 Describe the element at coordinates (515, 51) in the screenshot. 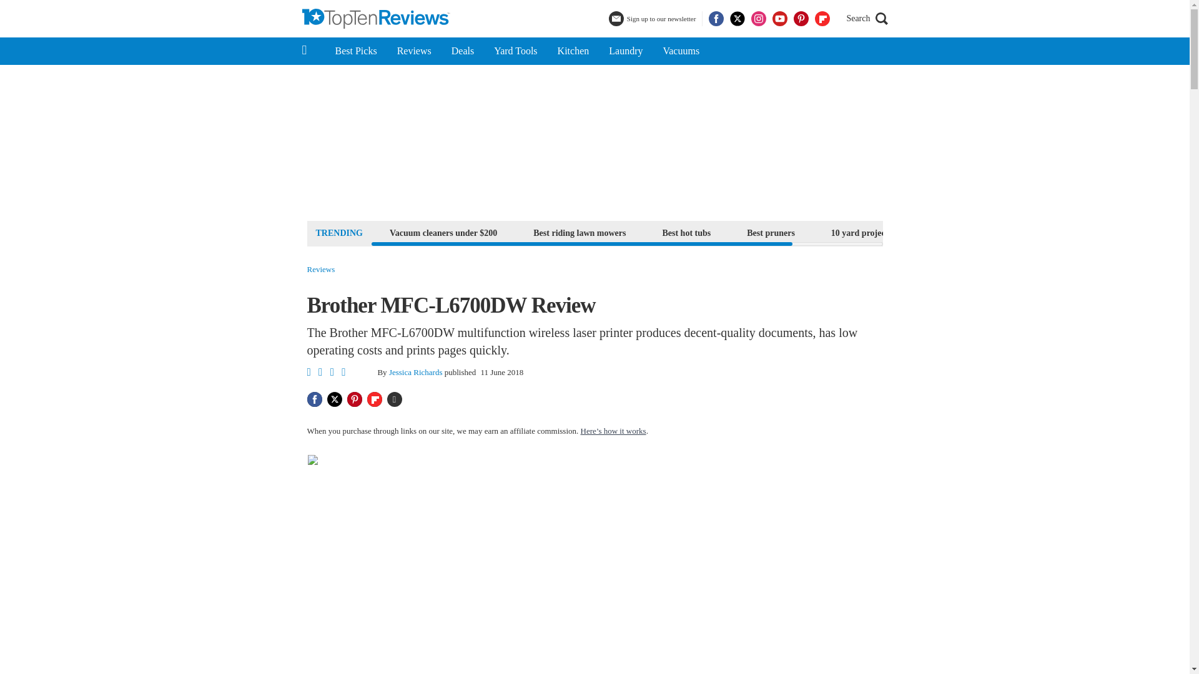

I see `Yard Tools` at that location.